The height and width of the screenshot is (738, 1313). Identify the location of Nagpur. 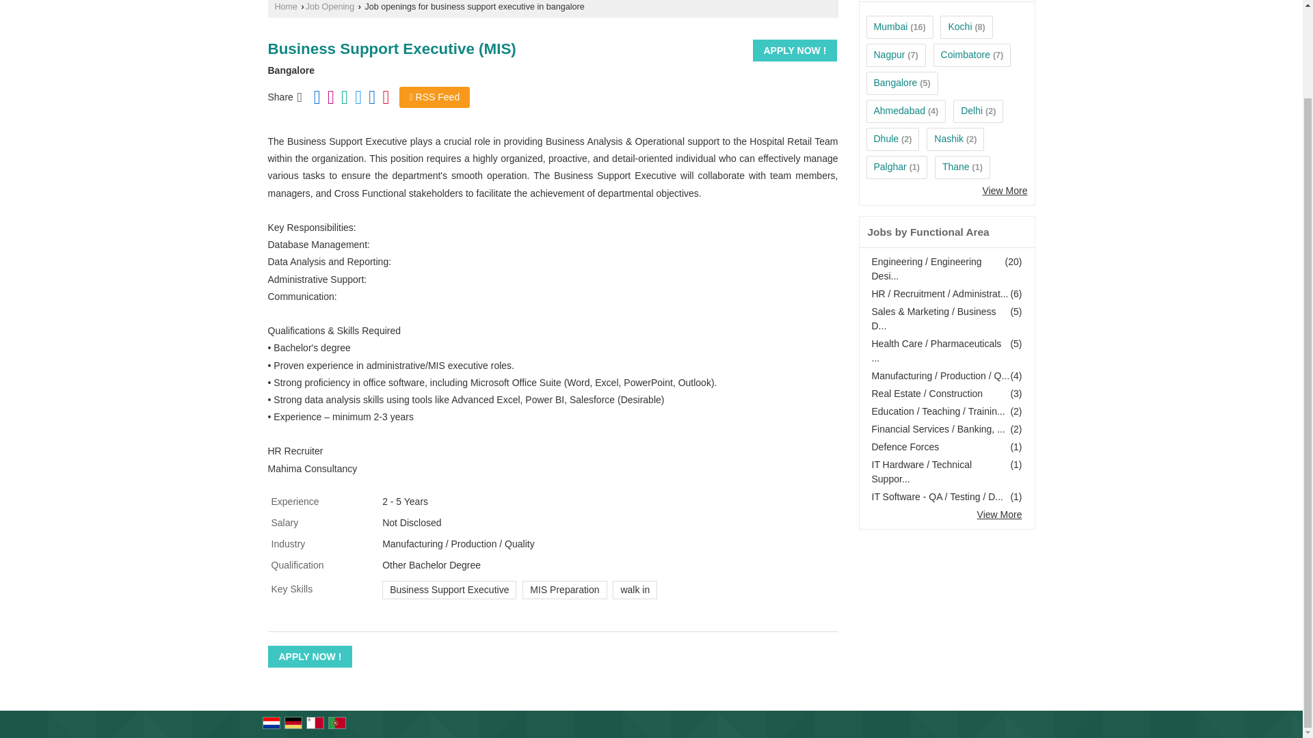
(890, 55).